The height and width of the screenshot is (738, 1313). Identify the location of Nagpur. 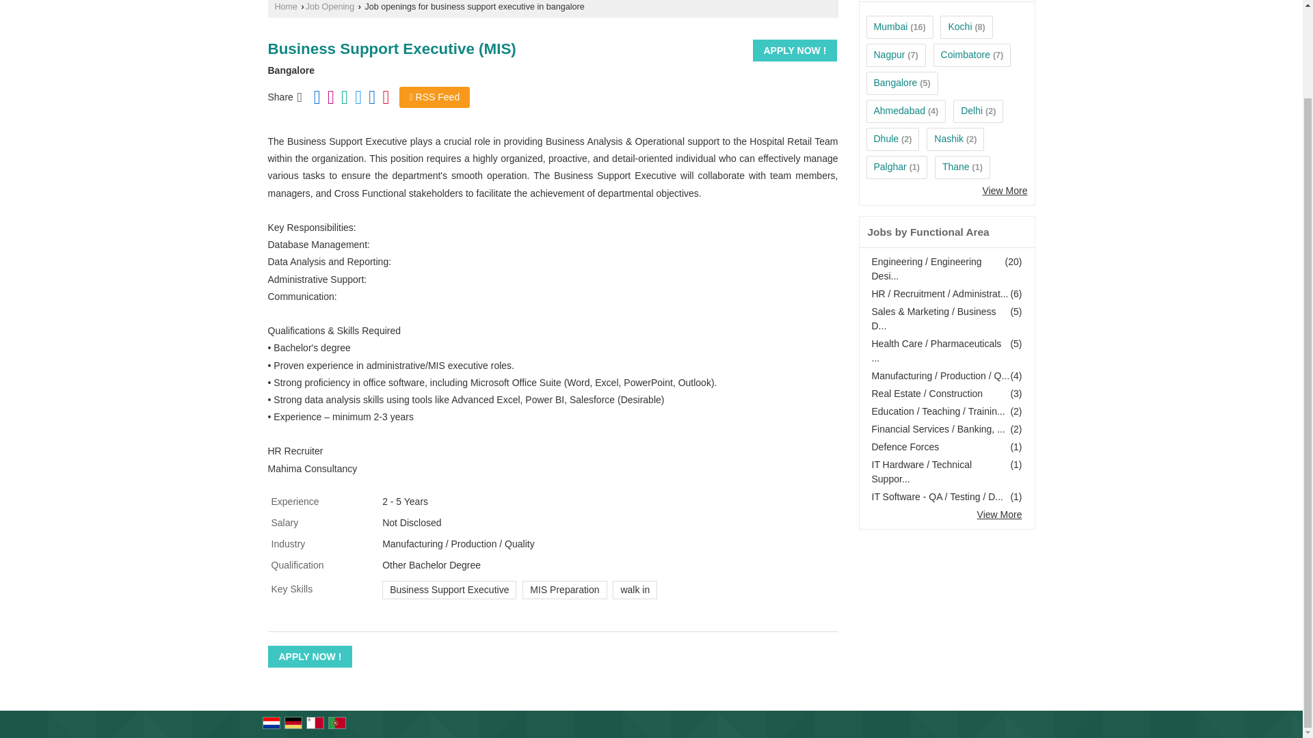
(890, 55).